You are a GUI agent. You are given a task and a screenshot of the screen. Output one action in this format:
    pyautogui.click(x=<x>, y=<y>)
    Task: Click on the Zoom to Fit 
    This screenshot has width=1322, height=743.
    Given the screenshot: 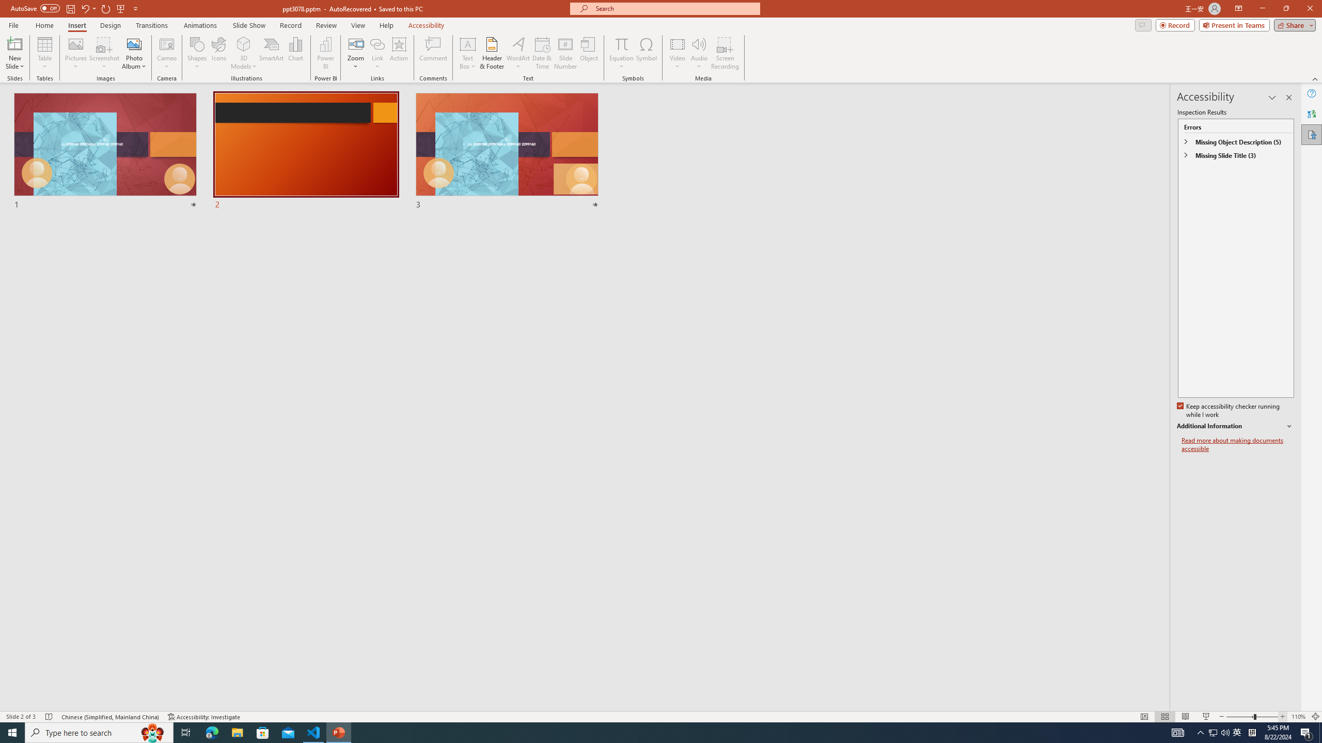 What is the action you would take?
    pyautogui.click(x=1316, y=717)
    